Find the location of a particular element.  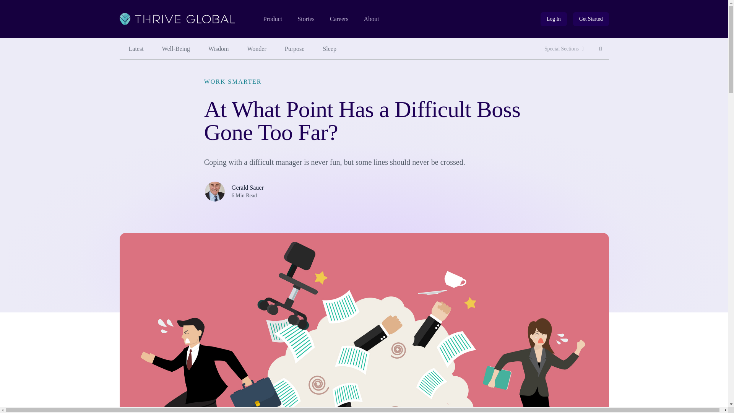

Careers is located at coordinates (176, 49).